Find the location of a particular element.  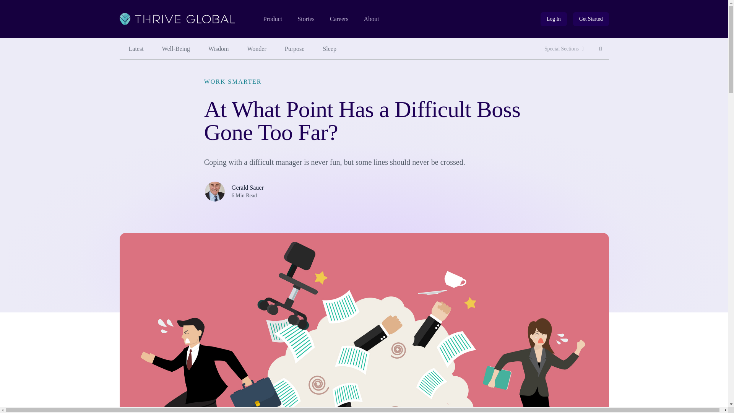

Careers is located at coordinates (176, 49).